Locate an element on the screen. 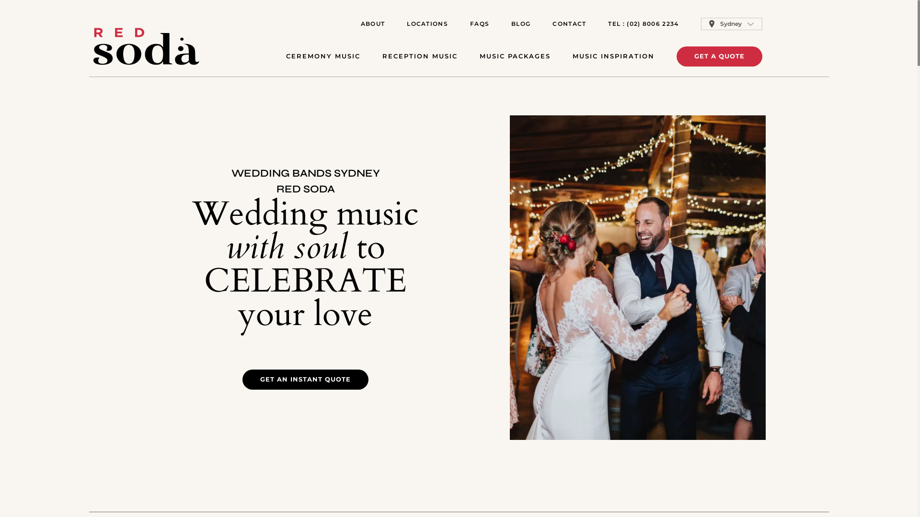  Sydney is located at coordinates (731, 24).